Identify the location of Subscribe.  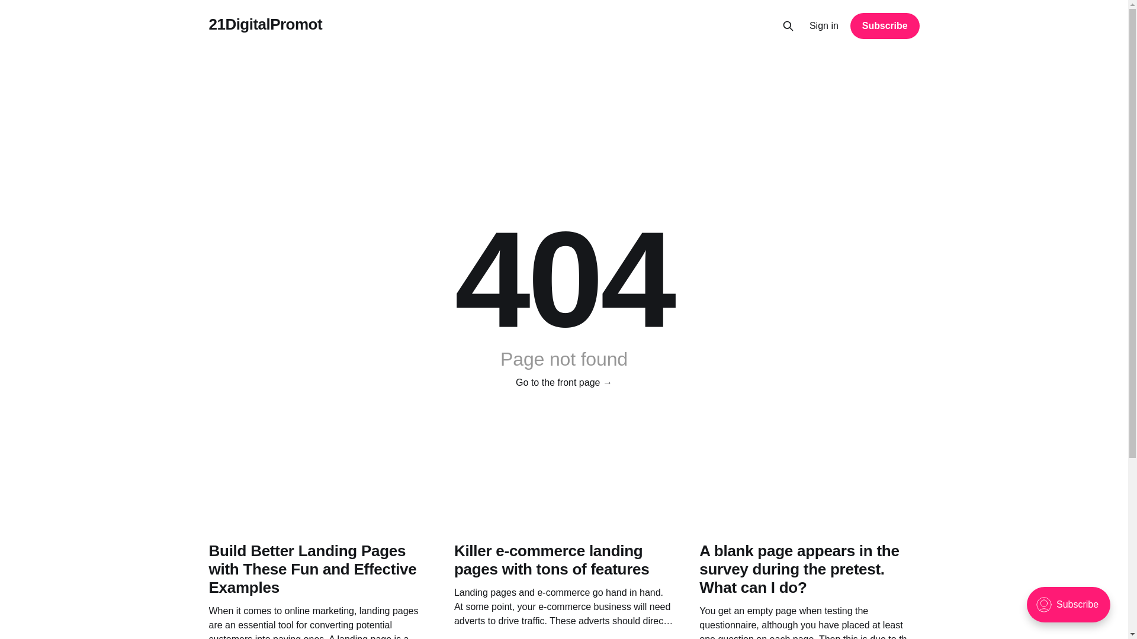
(885, 26).